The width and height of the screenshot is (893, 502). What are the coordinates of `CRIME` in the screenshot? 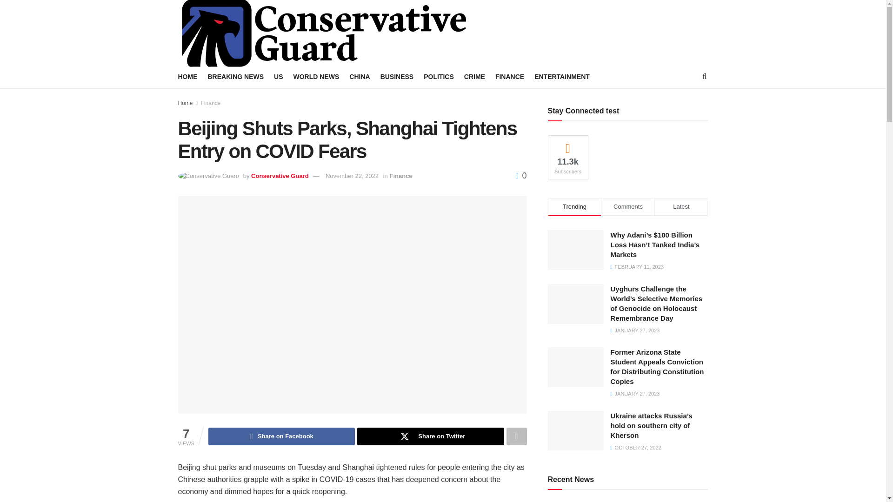 It's located at (474, 77).